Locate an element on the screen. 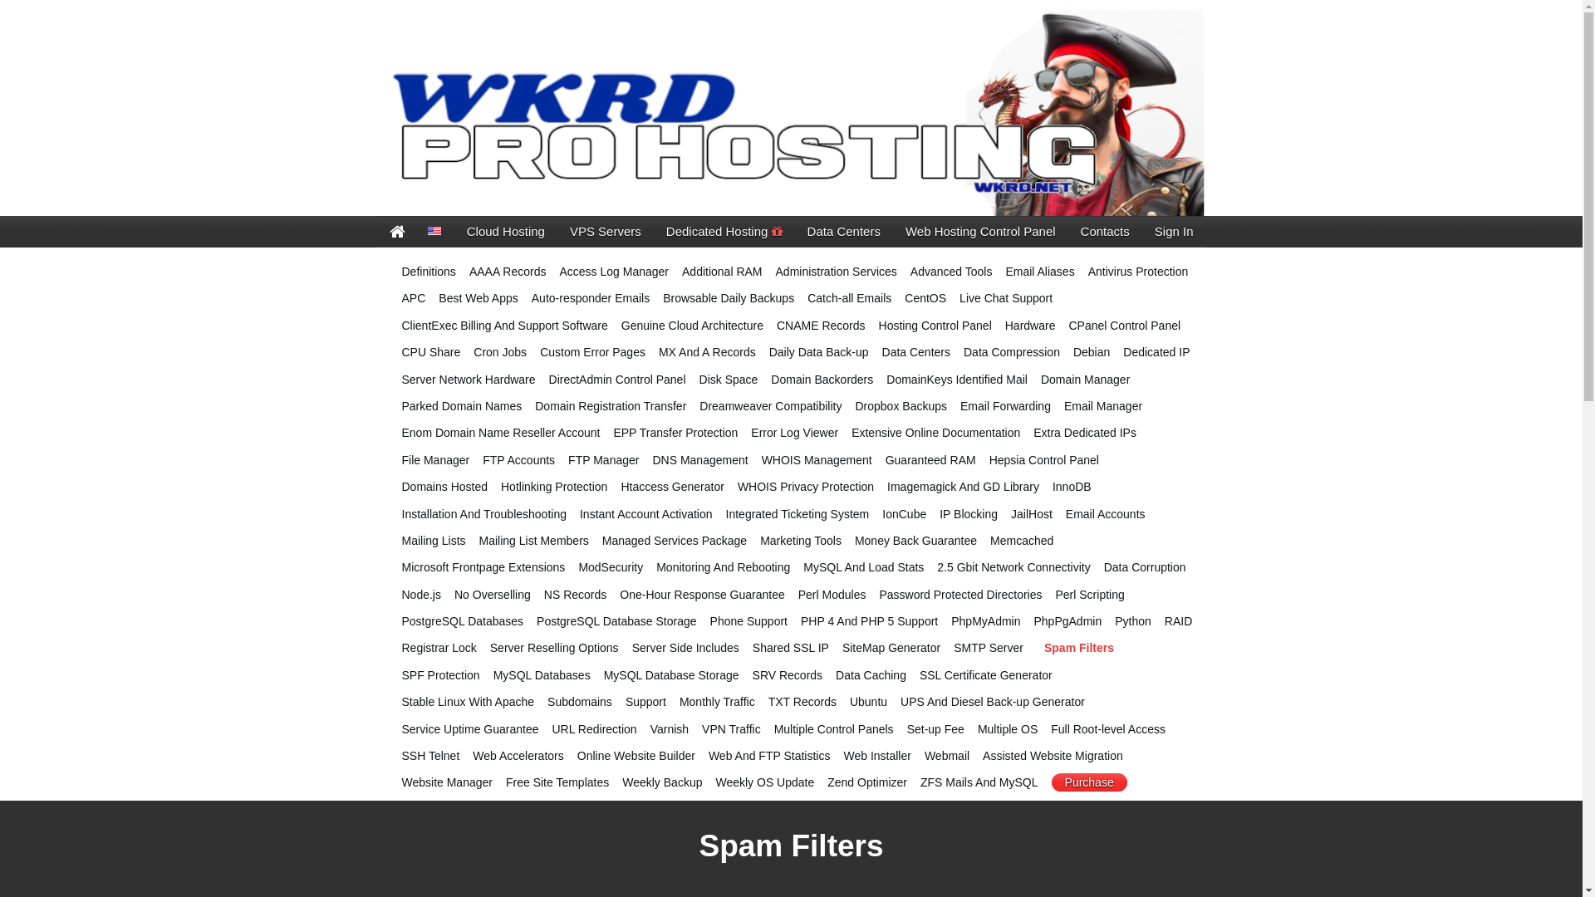 The width and height of the screenshot is (1595, 897). Email Manager is located at coordinates (1103, 406).